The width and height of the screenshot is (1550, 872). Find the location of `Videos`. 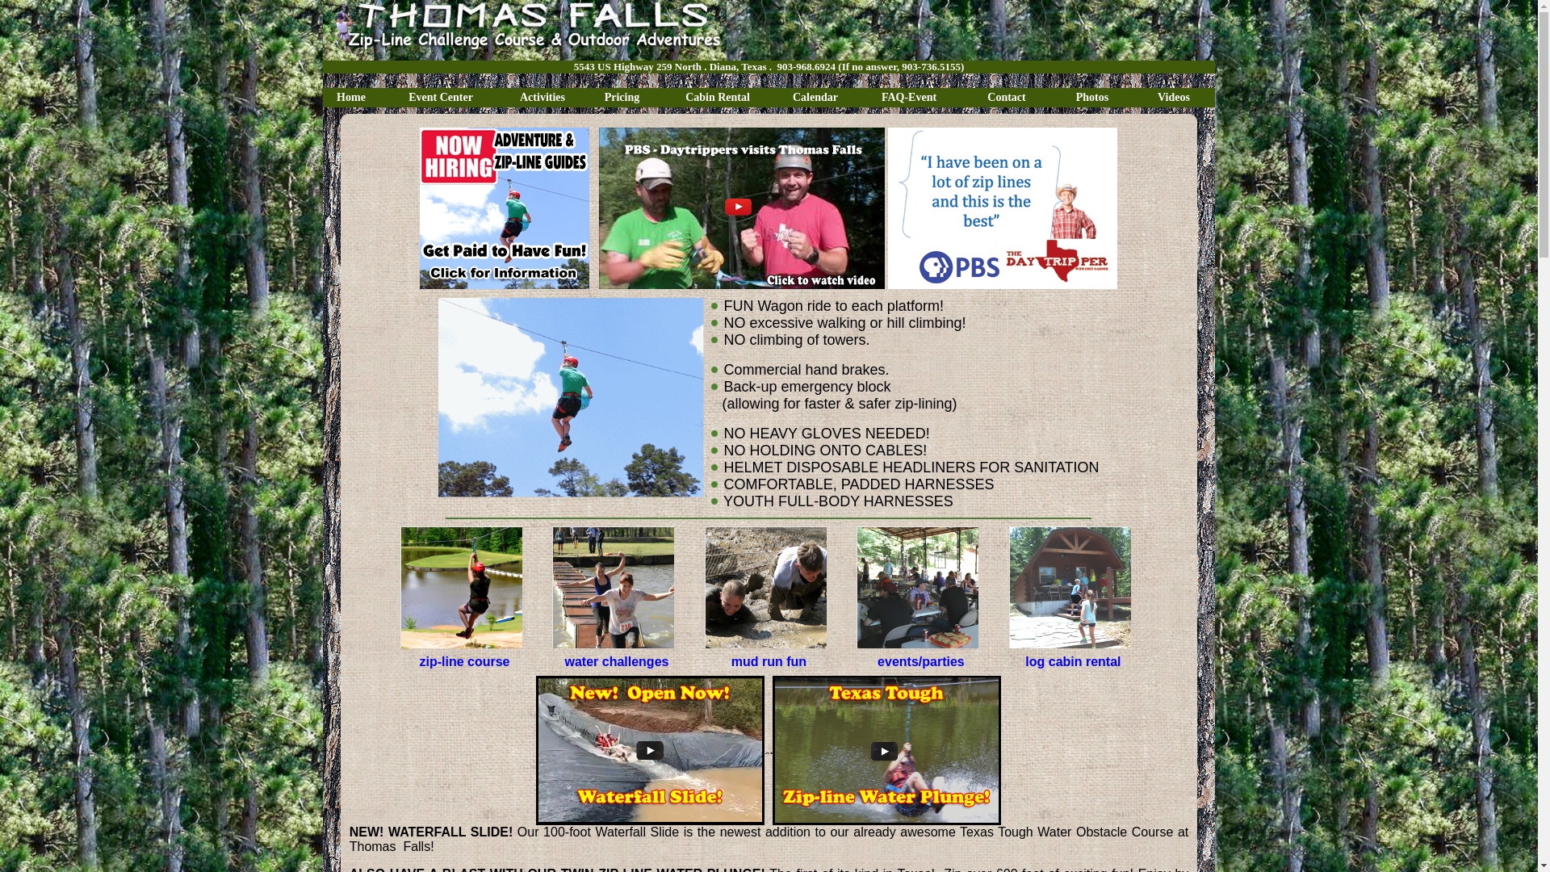

Videos is located at coordinates (1173, 97).